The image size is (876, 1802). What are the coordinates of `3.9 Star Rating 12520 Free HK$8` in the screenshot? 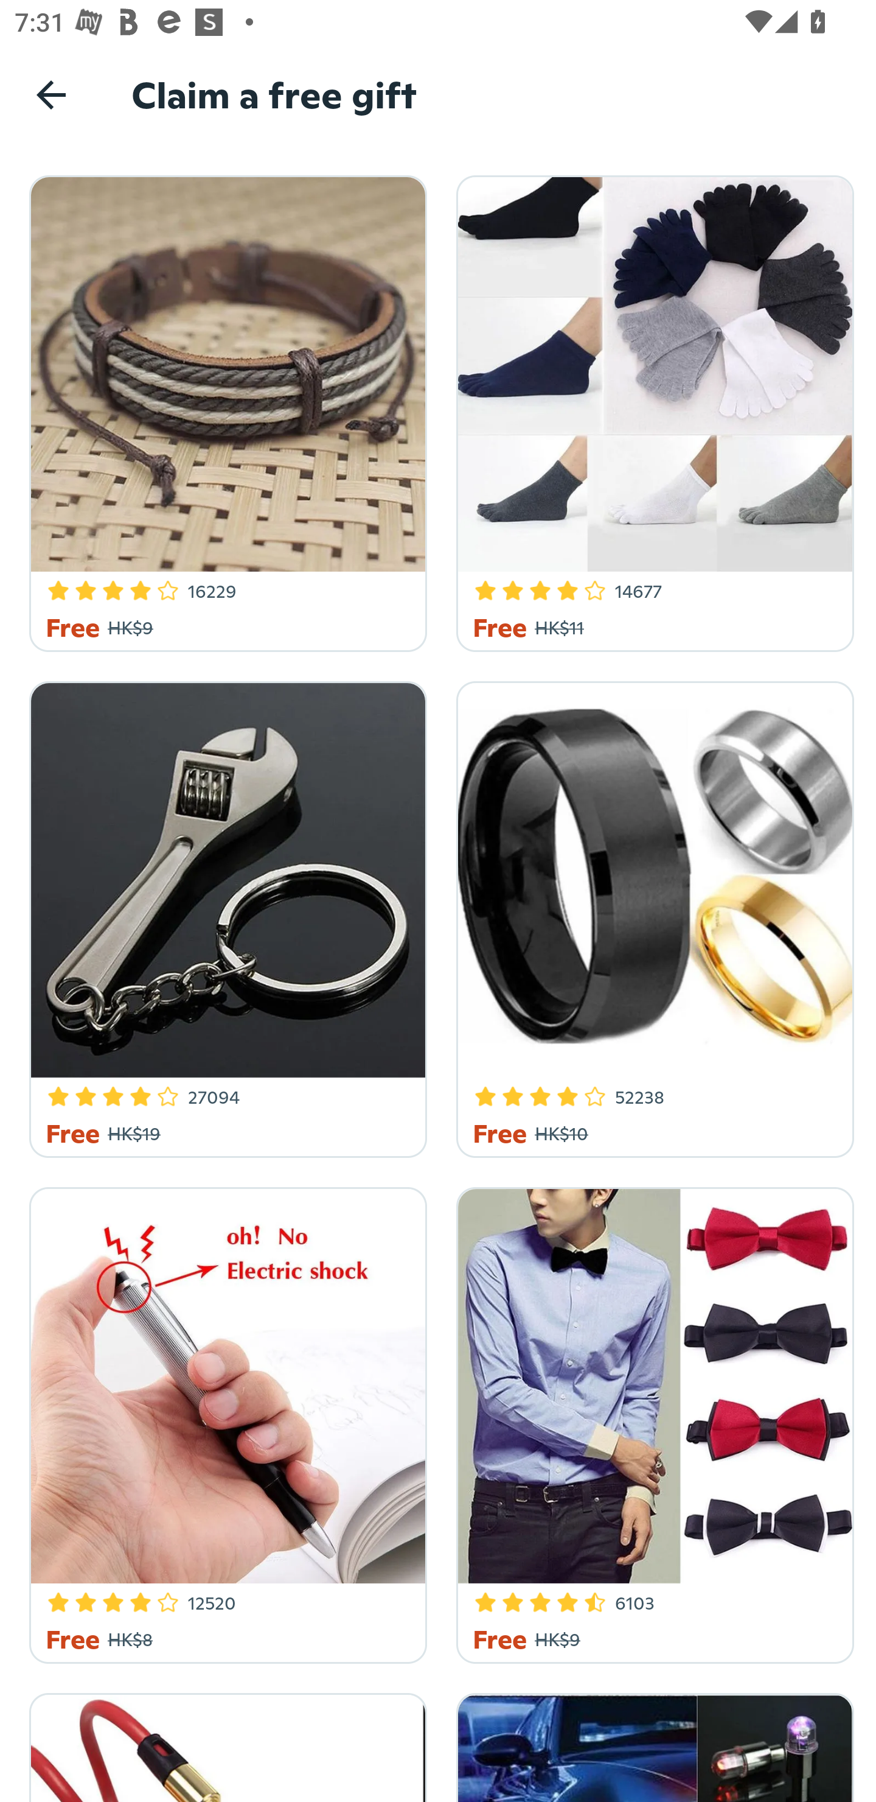 It's located at (224, 1422).